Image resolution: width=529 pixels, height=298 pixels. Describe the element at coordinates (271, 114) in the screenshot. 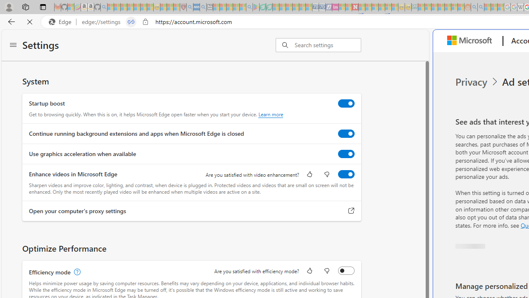

I see `Learn more` at that location.